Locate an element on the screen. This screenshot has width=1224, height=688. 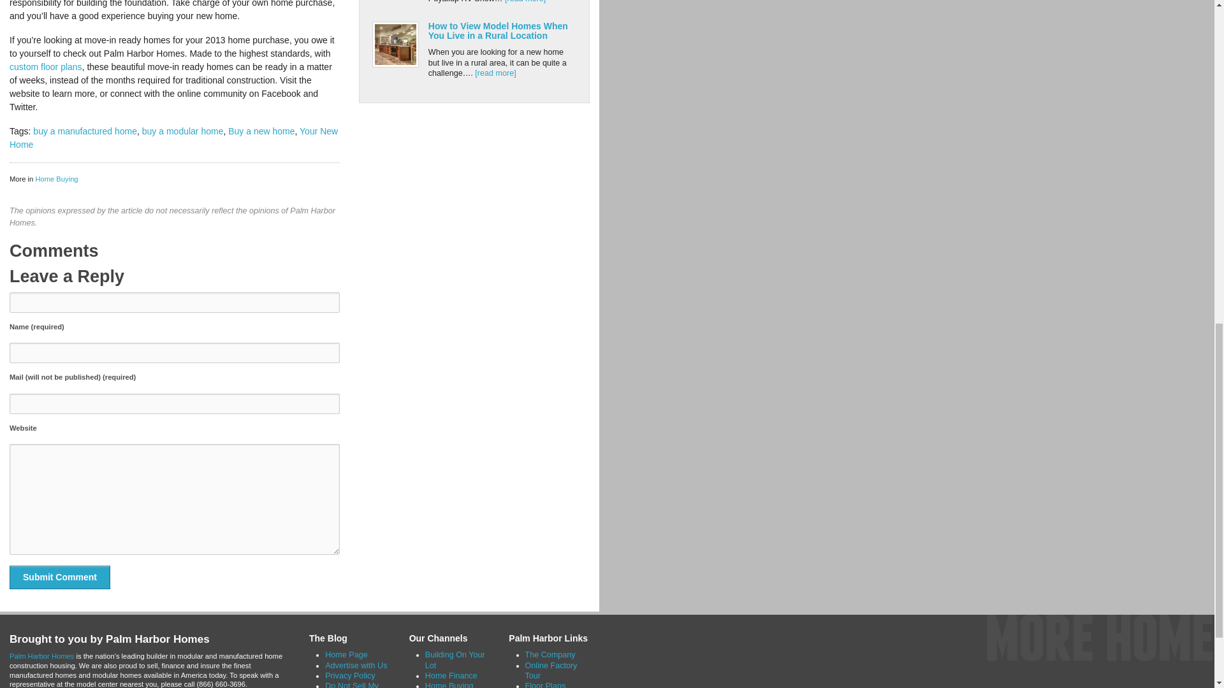
buy a manufactured home is located at coordinates (85, 131).